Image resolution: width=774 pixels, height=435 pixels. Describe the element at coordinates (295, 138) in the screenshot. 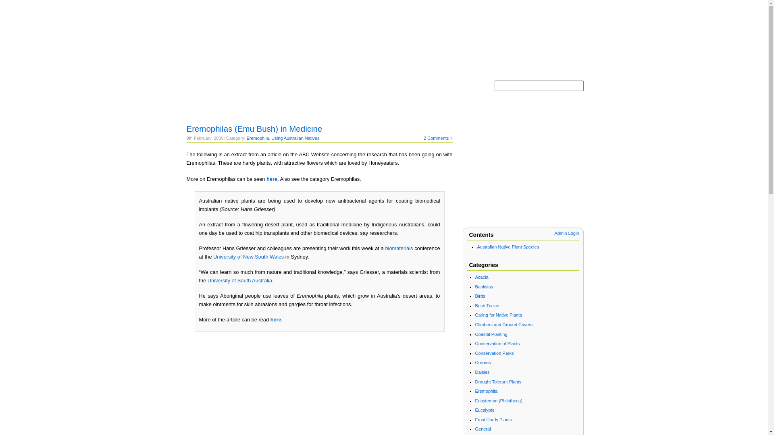

I see `Using Australian Natives` at that location.